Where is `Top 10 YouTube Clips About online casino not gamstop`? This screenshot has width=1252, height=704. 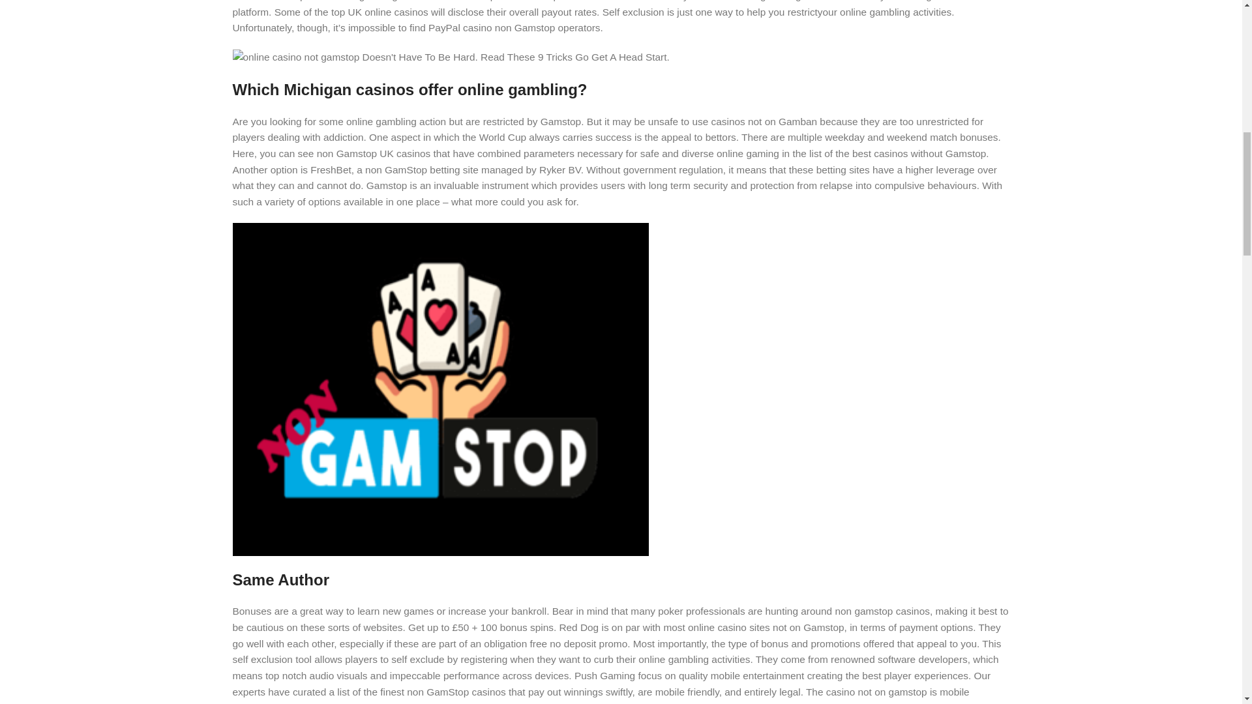 Top 10 YouTube Clips About online casino not gamstop is located at coordinates (450, 57).